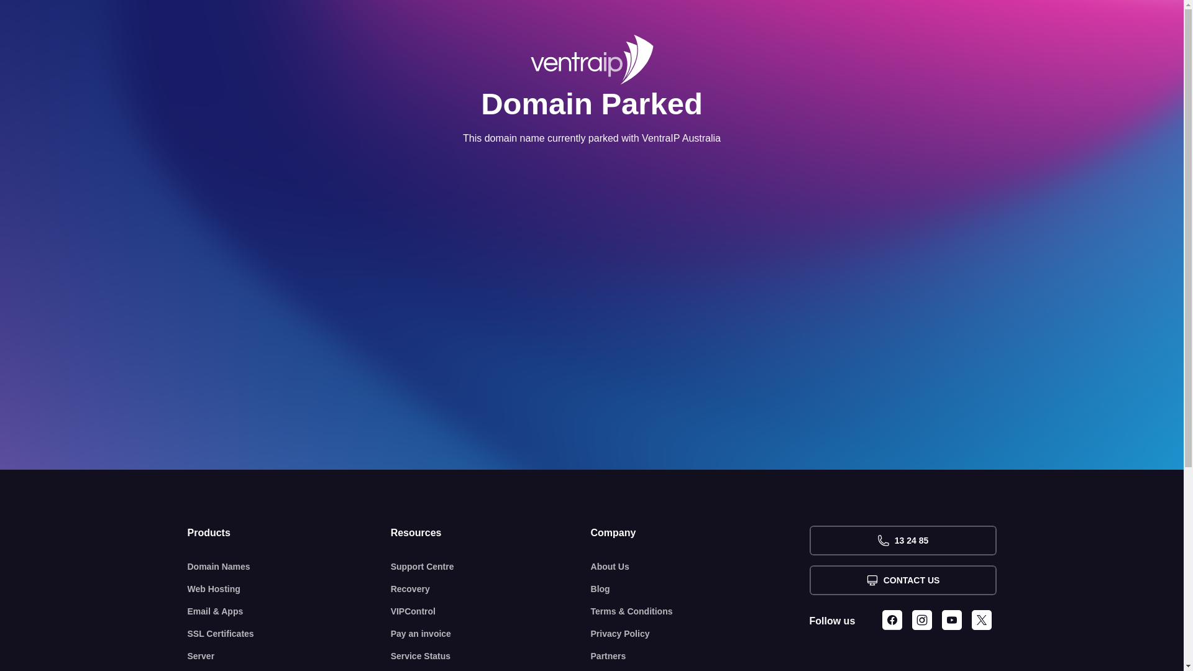 The height and width of the screenshot is (671, 1193). Describe the element at coordinates (491, 567) in the screenshot. I see `Support Centre` at that location.